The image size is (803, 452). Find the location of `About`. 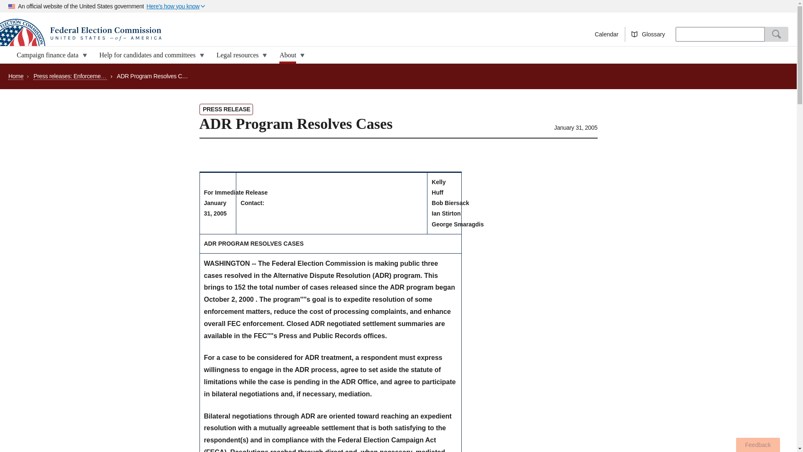

About is located at coordinates (289, 55).